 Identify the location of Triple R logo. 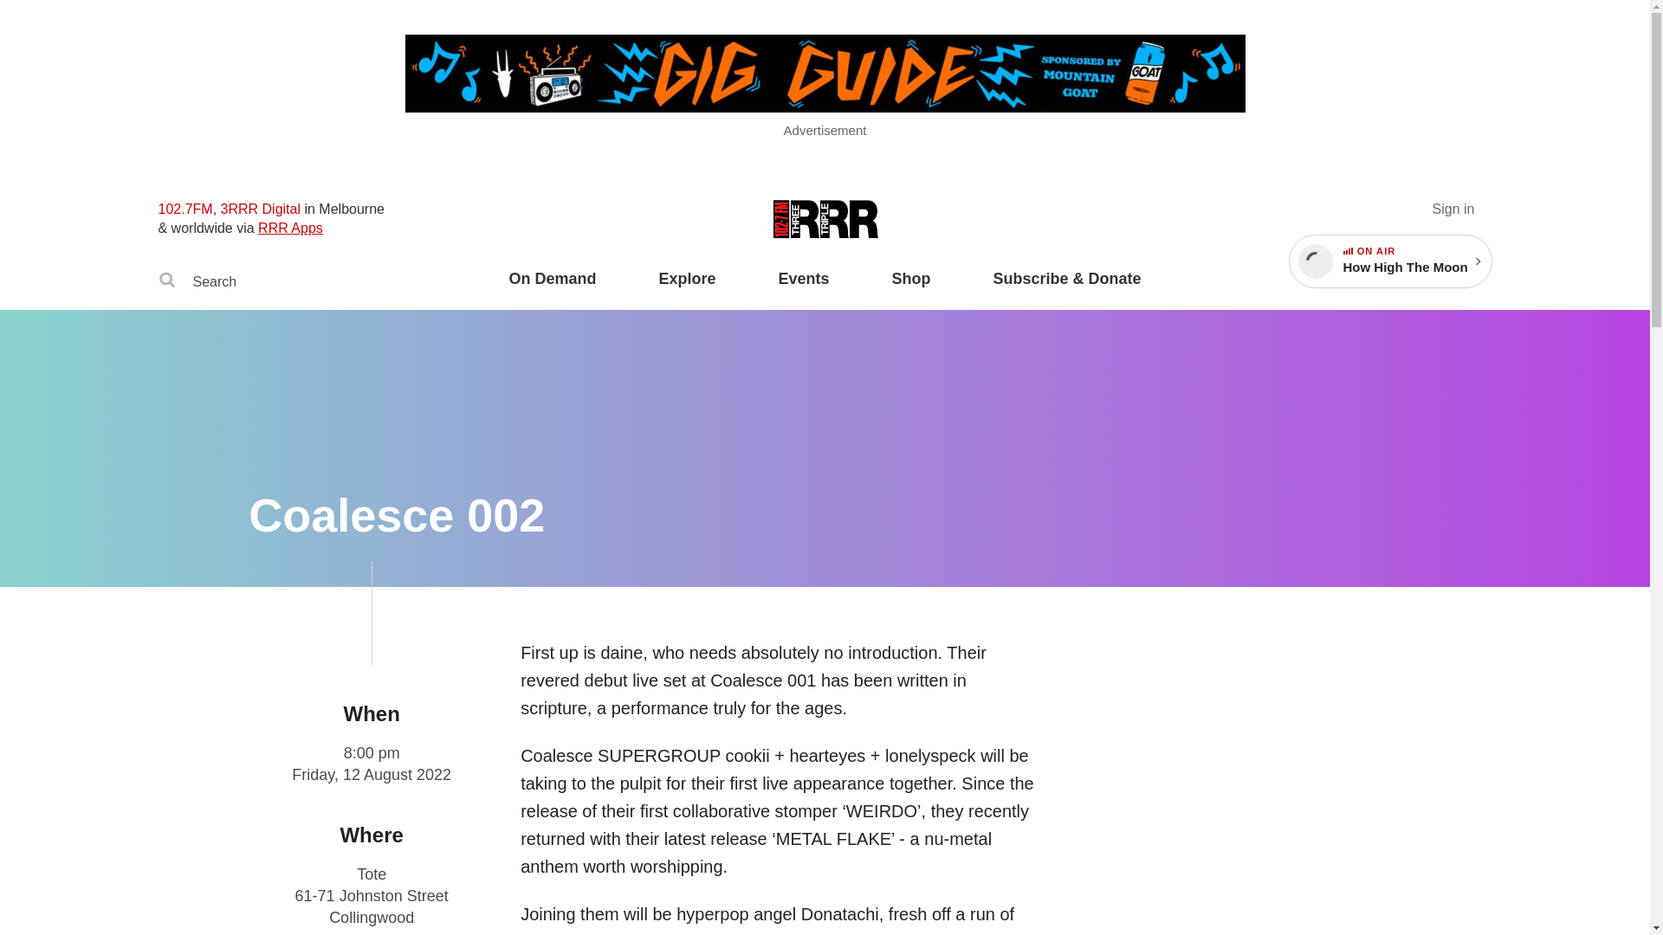
(825, 220).